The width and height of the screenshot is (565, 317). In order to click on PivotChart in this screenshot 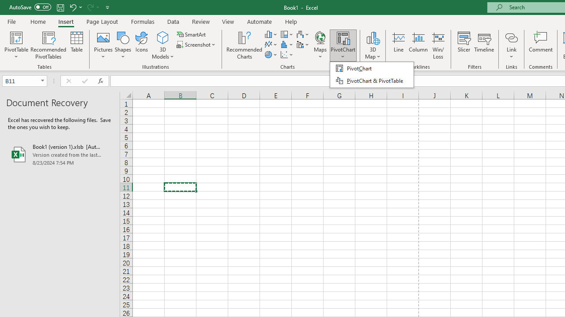, I will do `click(343, 45)`.